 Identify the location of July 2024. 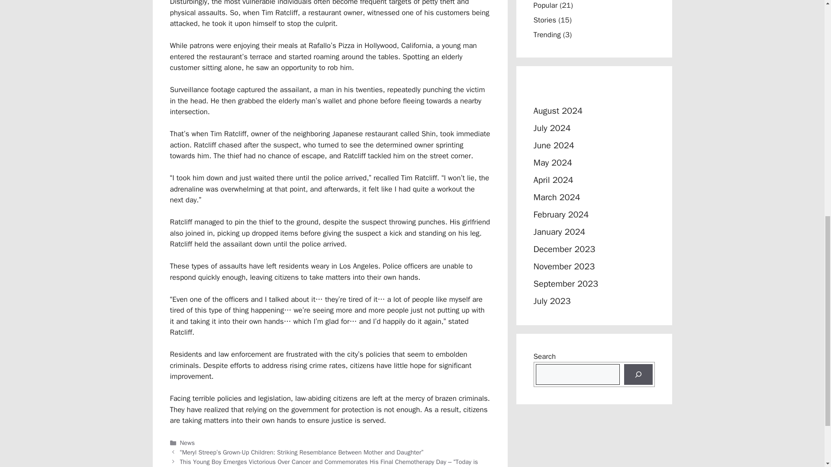
(551, 128).